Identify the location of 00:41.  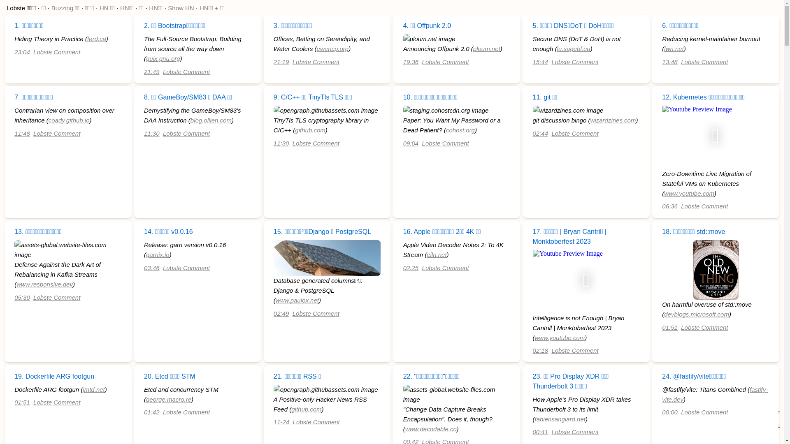
(540, 432).